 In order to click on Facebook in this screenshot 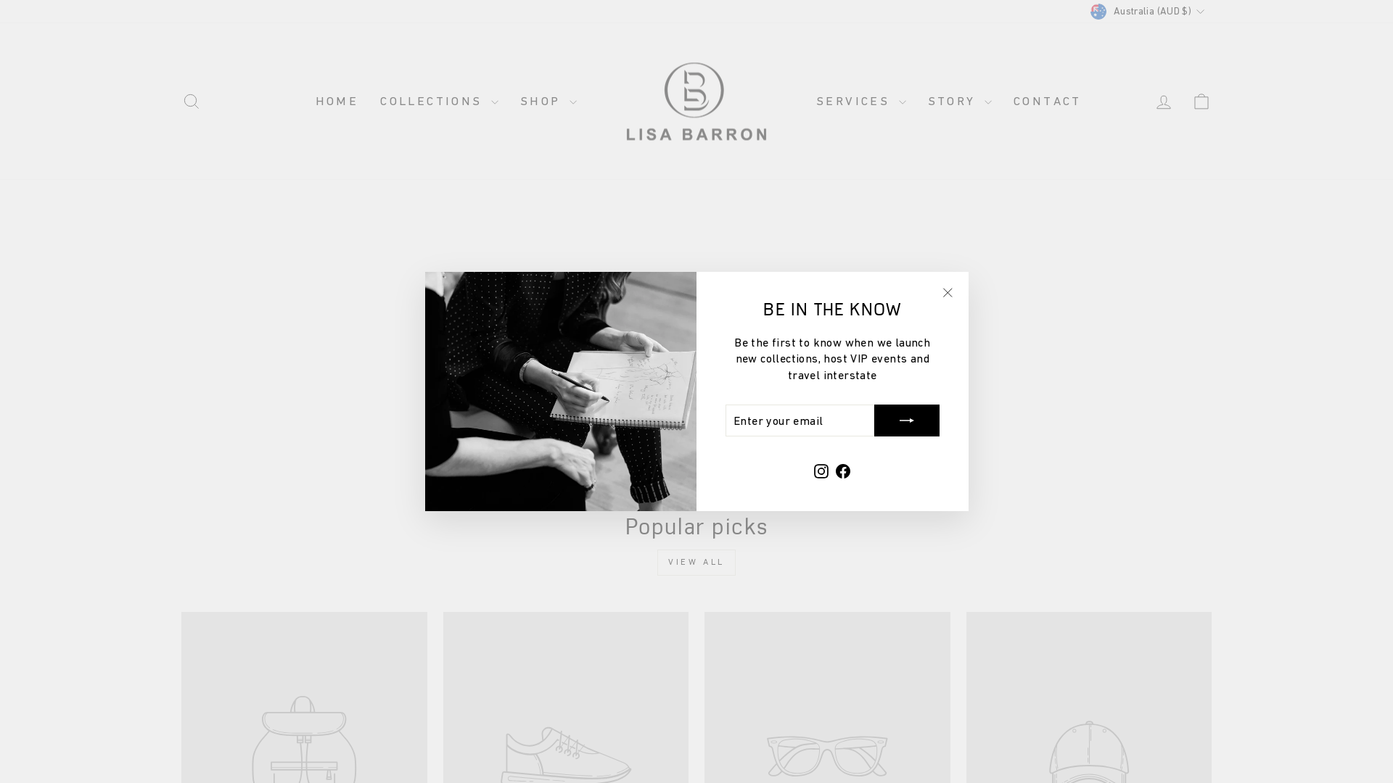, I will do `click(843, 470)`.